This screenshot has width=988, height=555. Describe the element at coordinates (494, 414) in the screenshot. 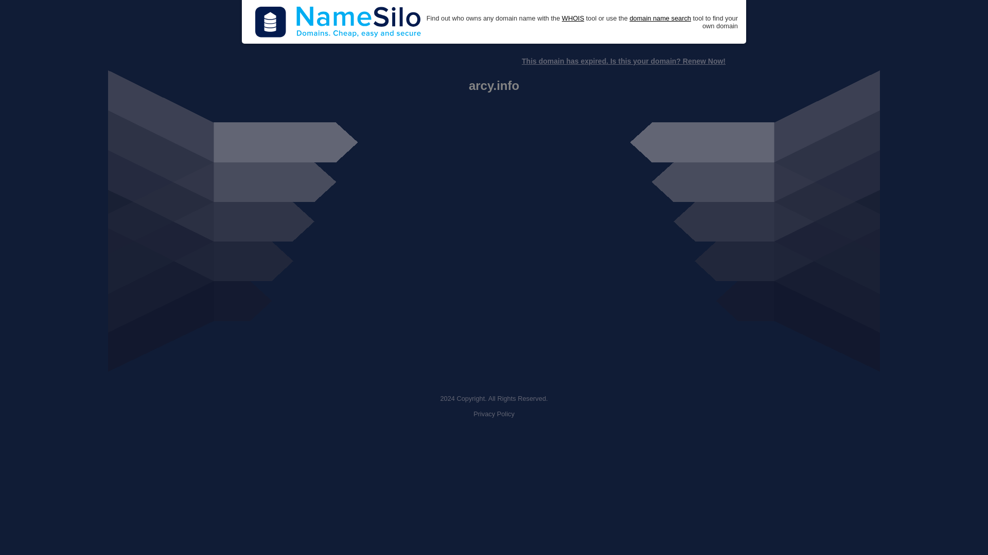

I see `Privacy Policy` at that location.